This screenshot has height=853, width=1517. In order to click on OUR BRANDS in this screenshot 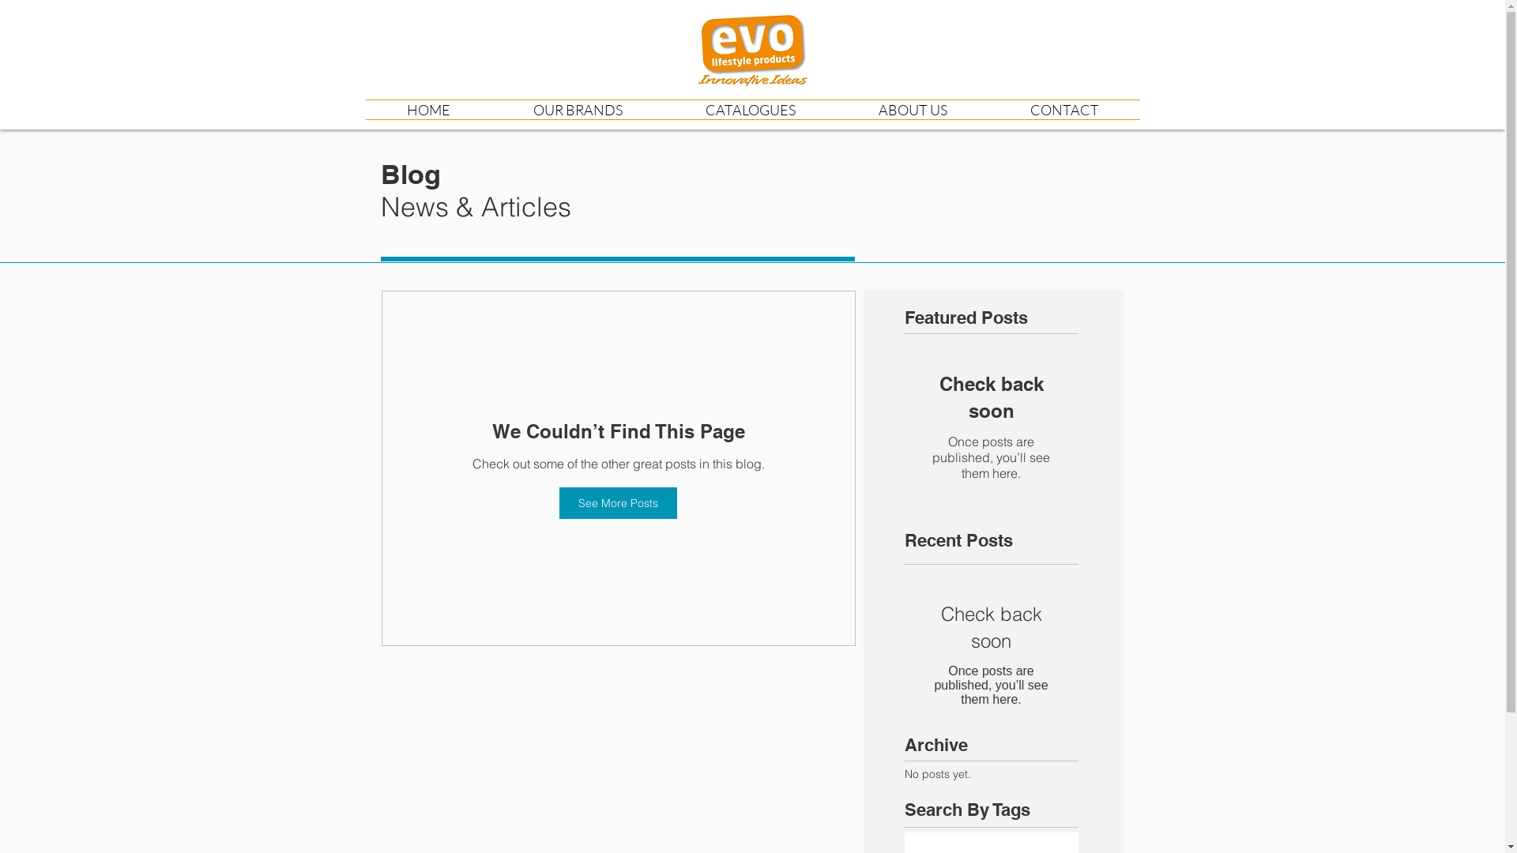, I will do `click(578, 110)`.